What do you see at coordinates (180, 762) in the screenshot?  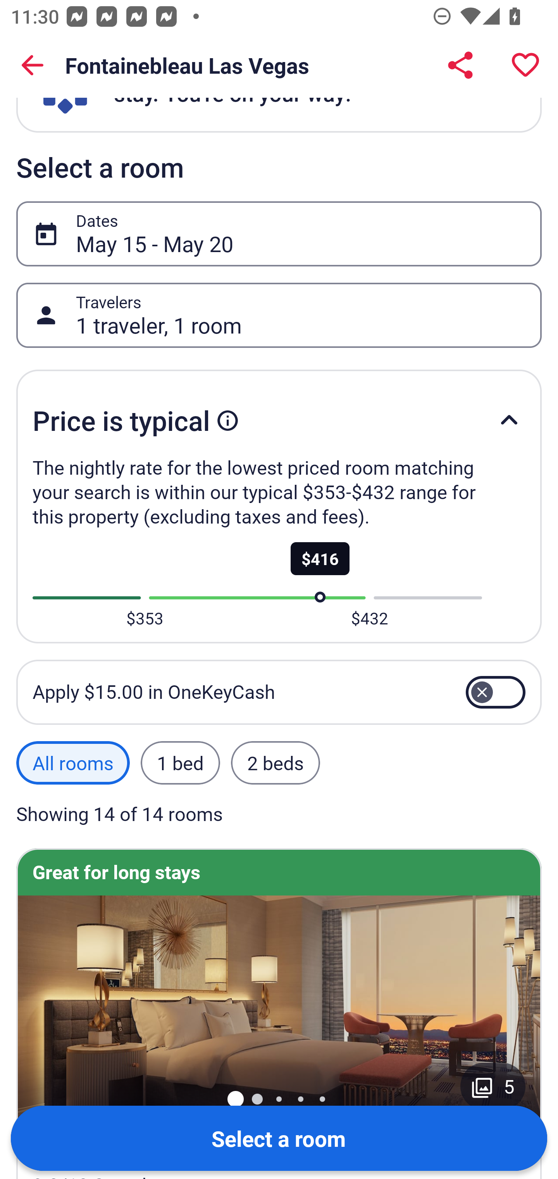 I see `1 bed` at bounding box center [180, 762].